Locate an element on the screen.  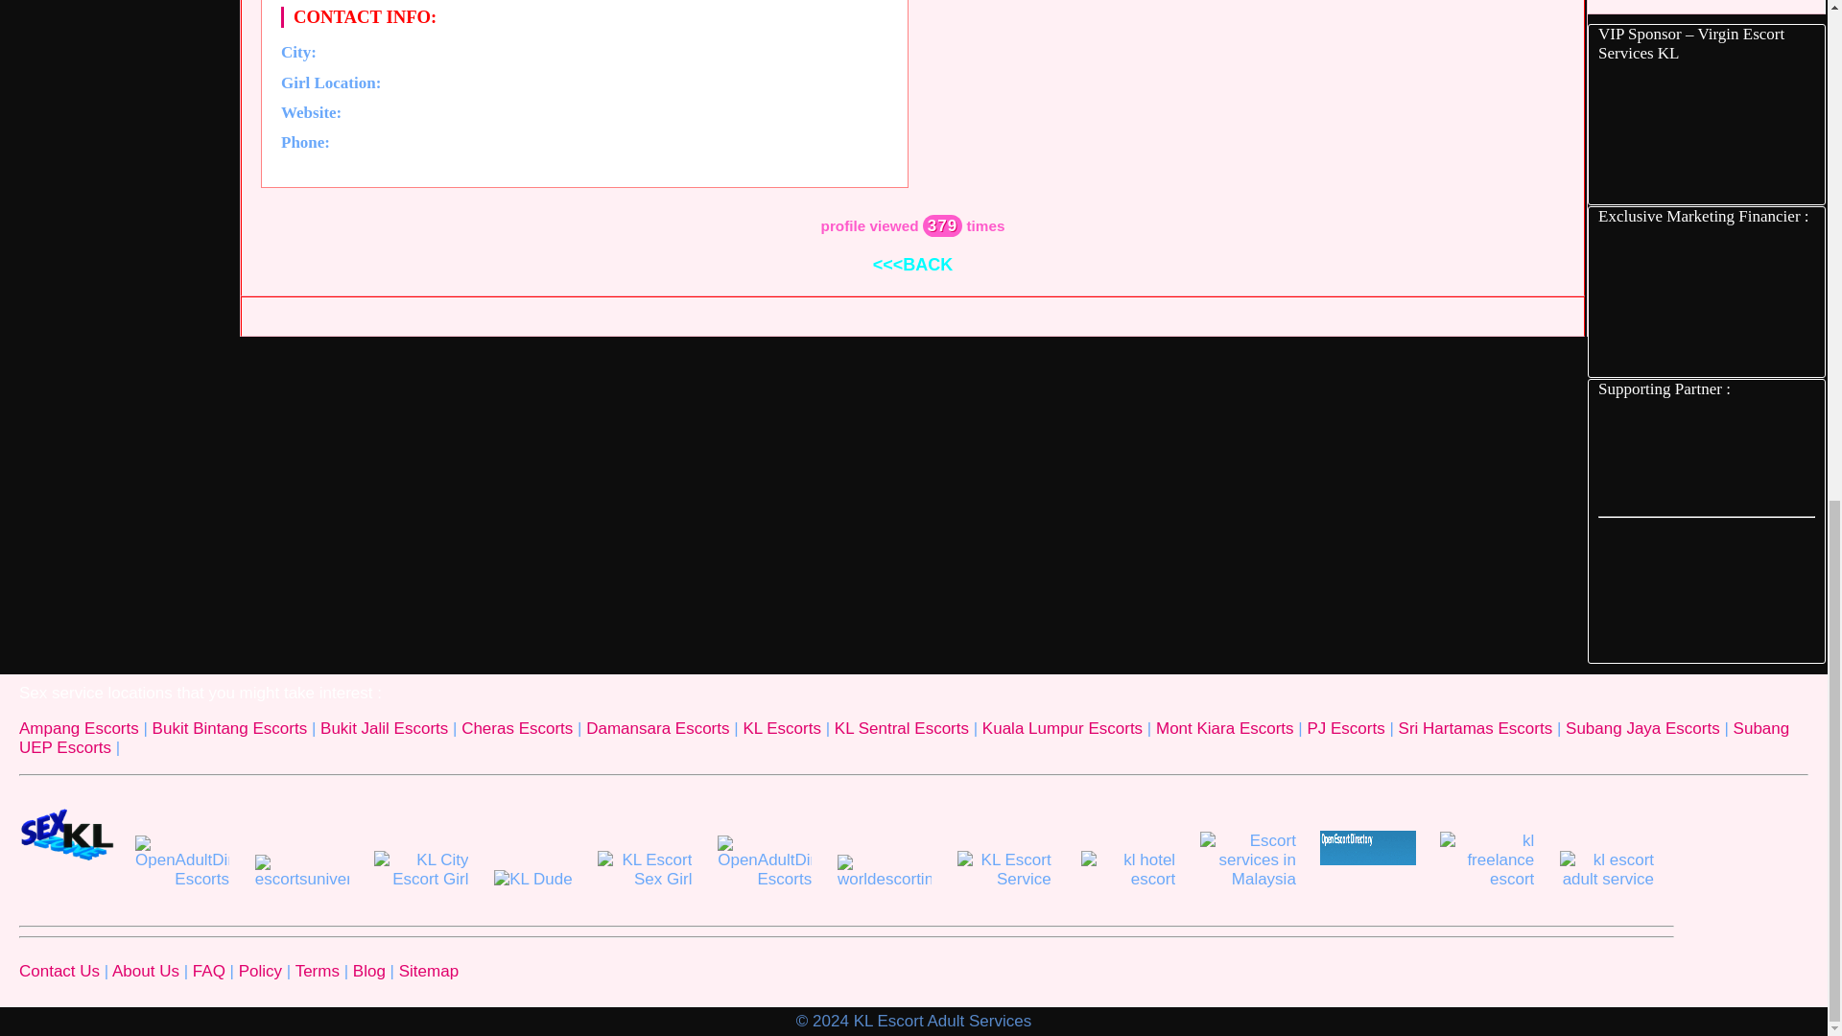
kl escort listing portal is located at coordinates (1706, 590).